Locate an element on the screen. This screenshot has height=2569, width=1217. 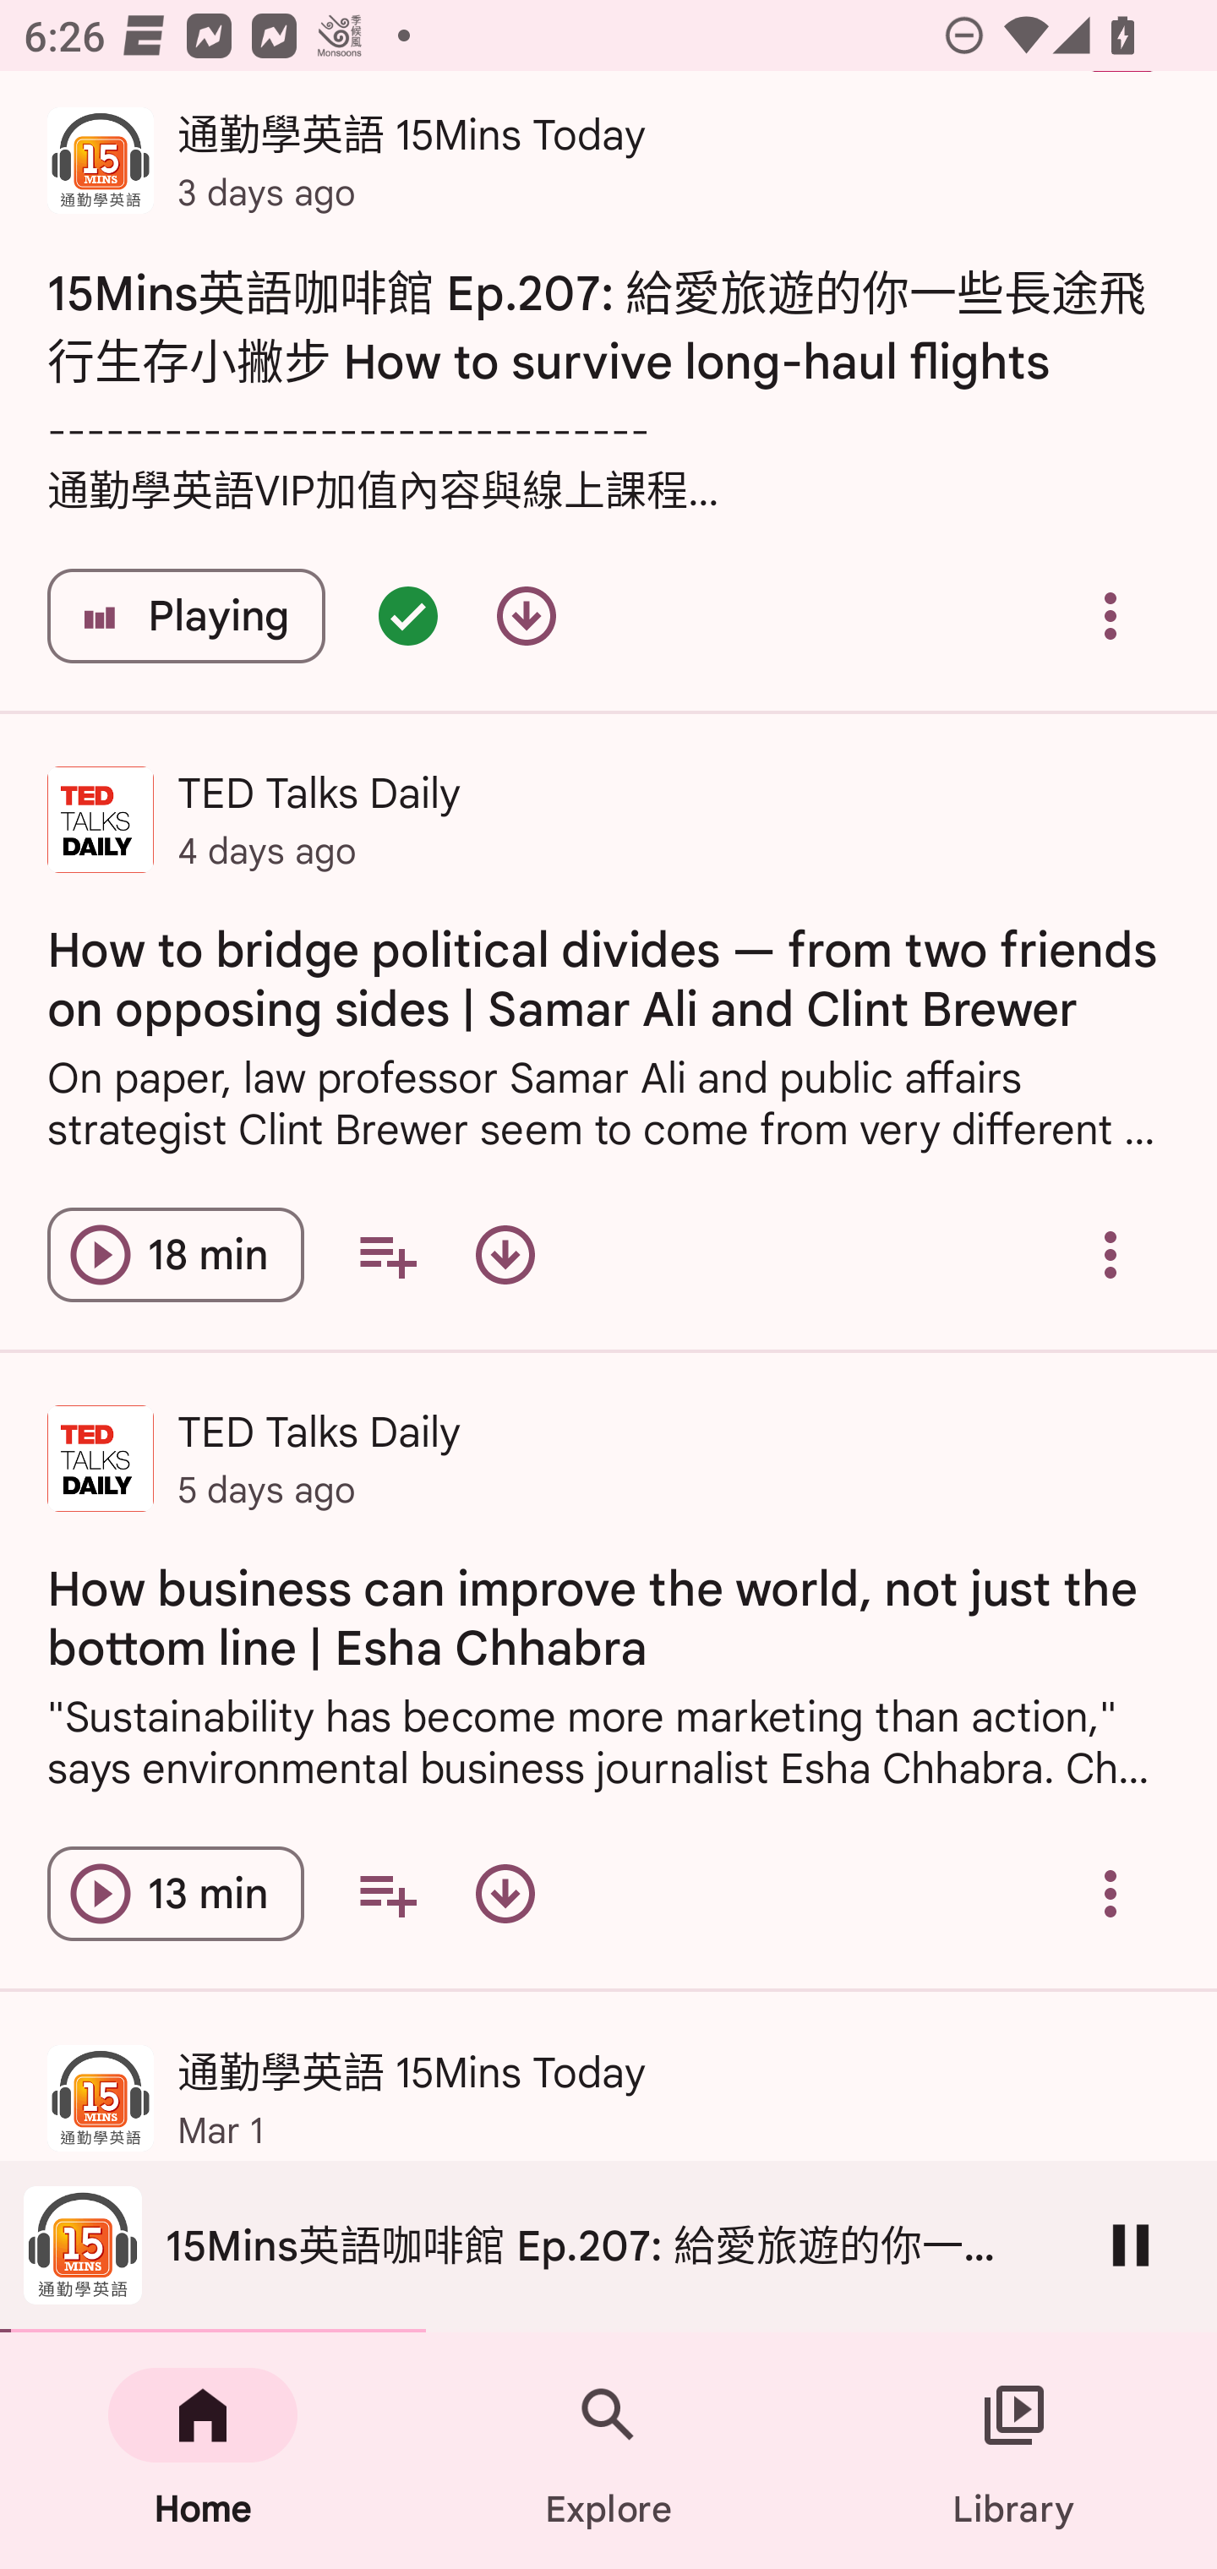
Add to your queue is located at coordinates (387, 1895).